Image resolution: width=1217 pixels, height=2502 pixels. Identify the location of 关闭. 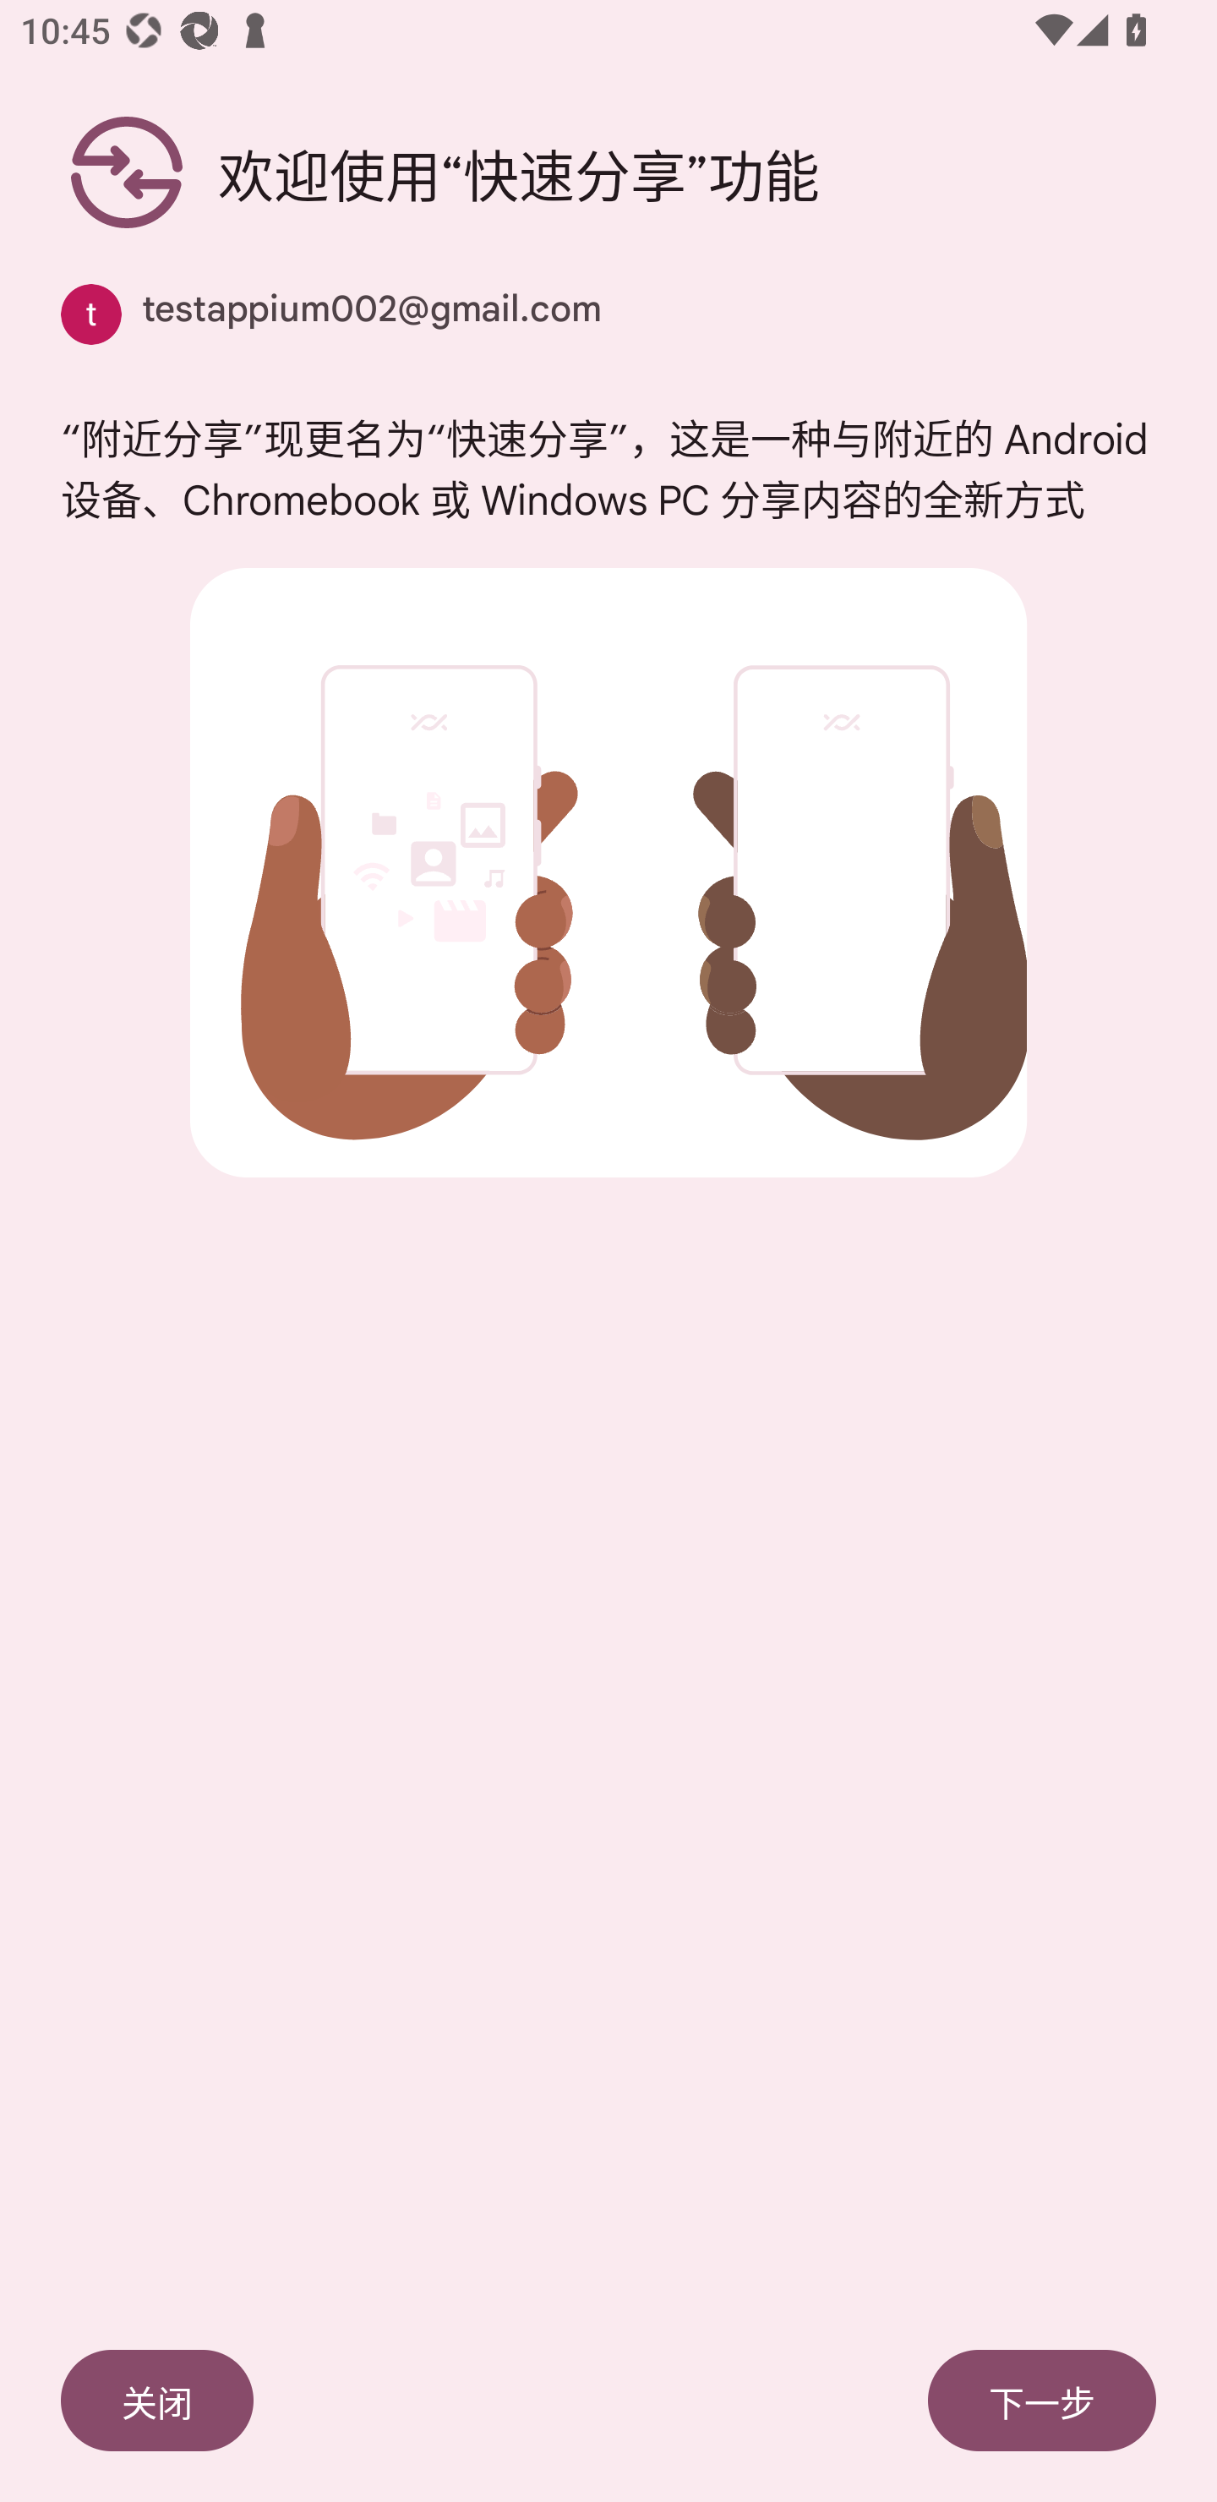
(157, 2401).